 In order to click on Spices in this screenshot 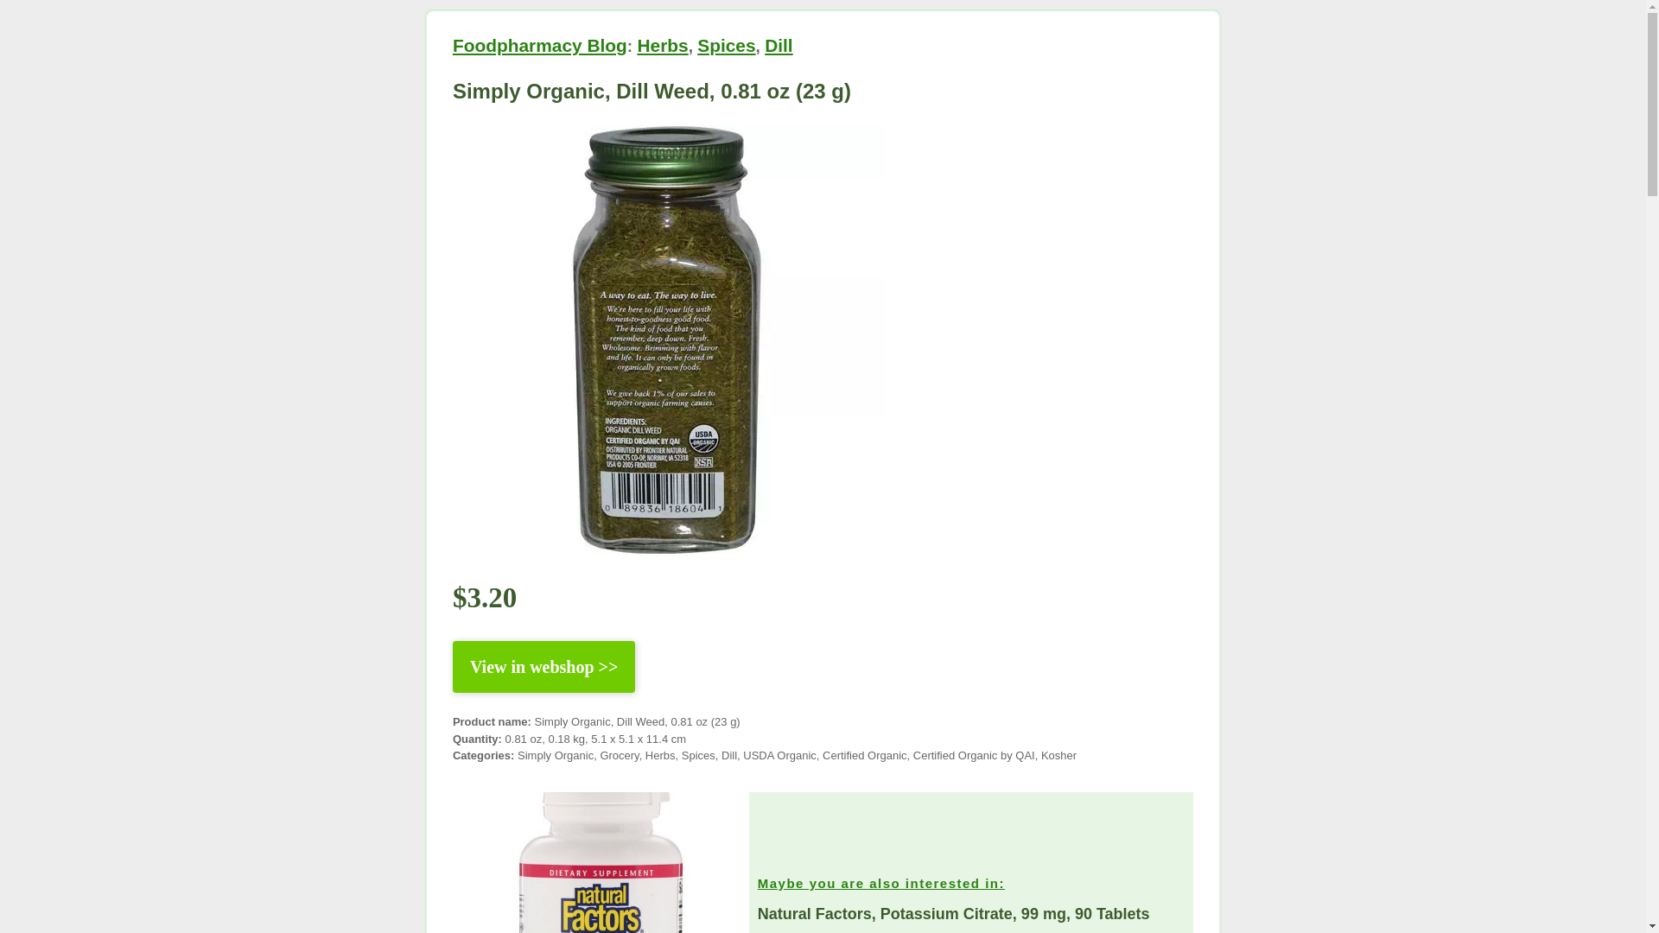, I will do `click(726, 45)`.